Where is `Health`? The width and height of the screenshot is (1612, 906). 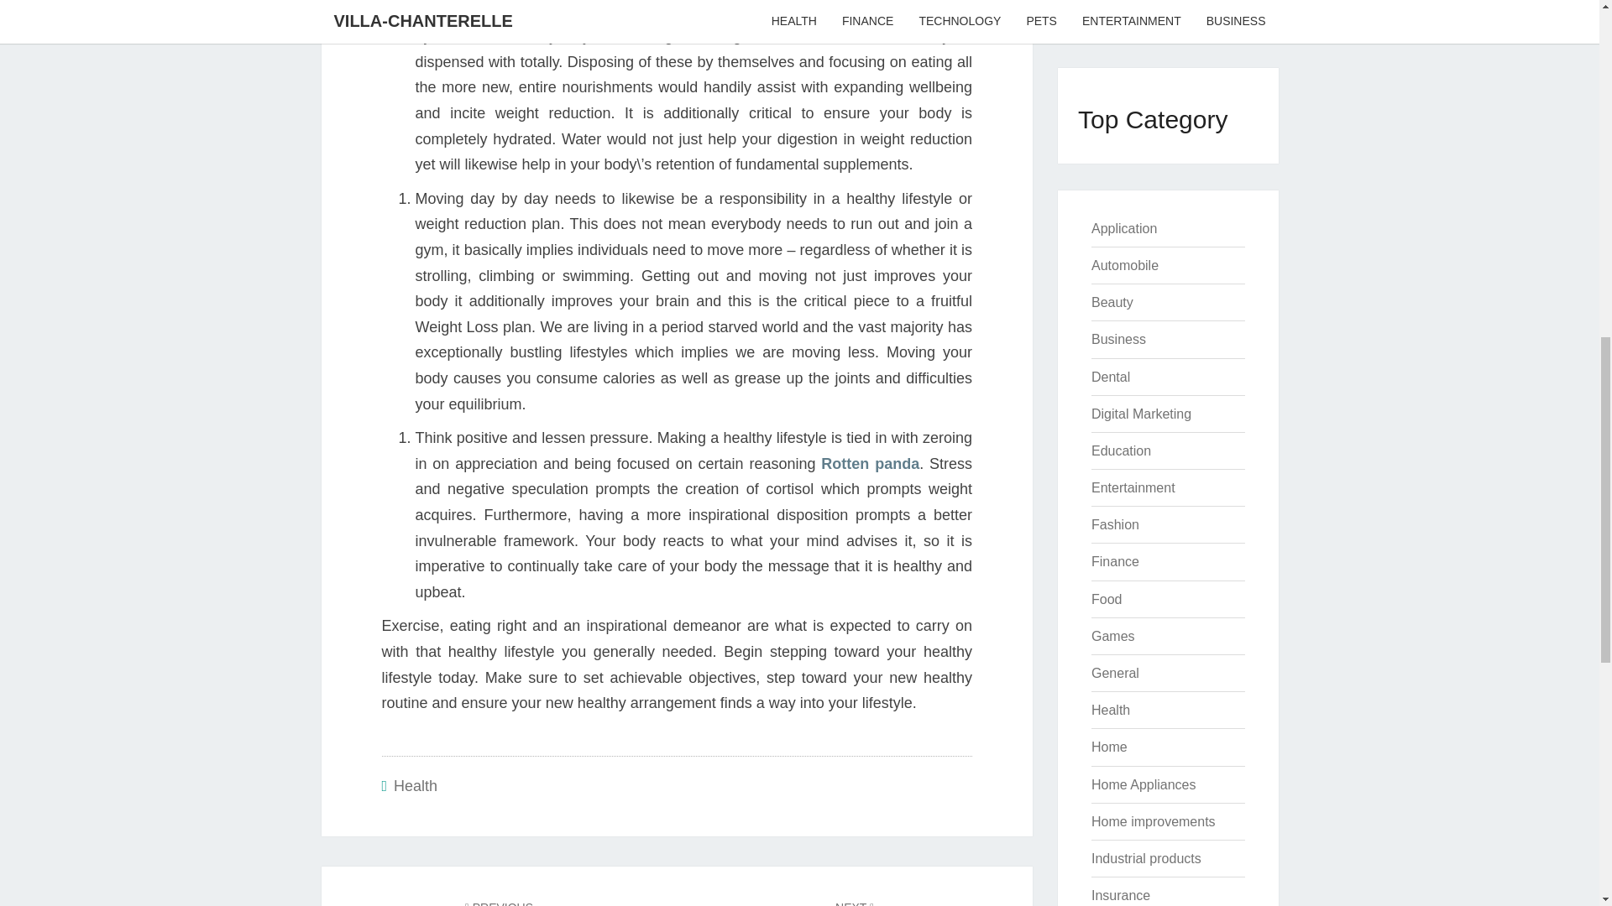
Health is located at coordinates (1115, 523).